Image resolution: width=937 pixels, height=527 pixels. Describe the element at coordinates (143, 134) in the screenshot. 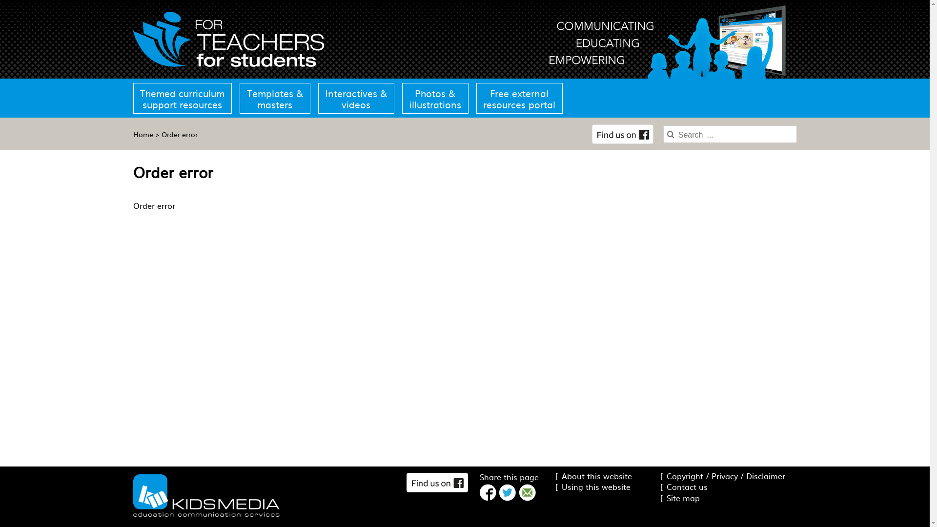

I see `Home` at that location.